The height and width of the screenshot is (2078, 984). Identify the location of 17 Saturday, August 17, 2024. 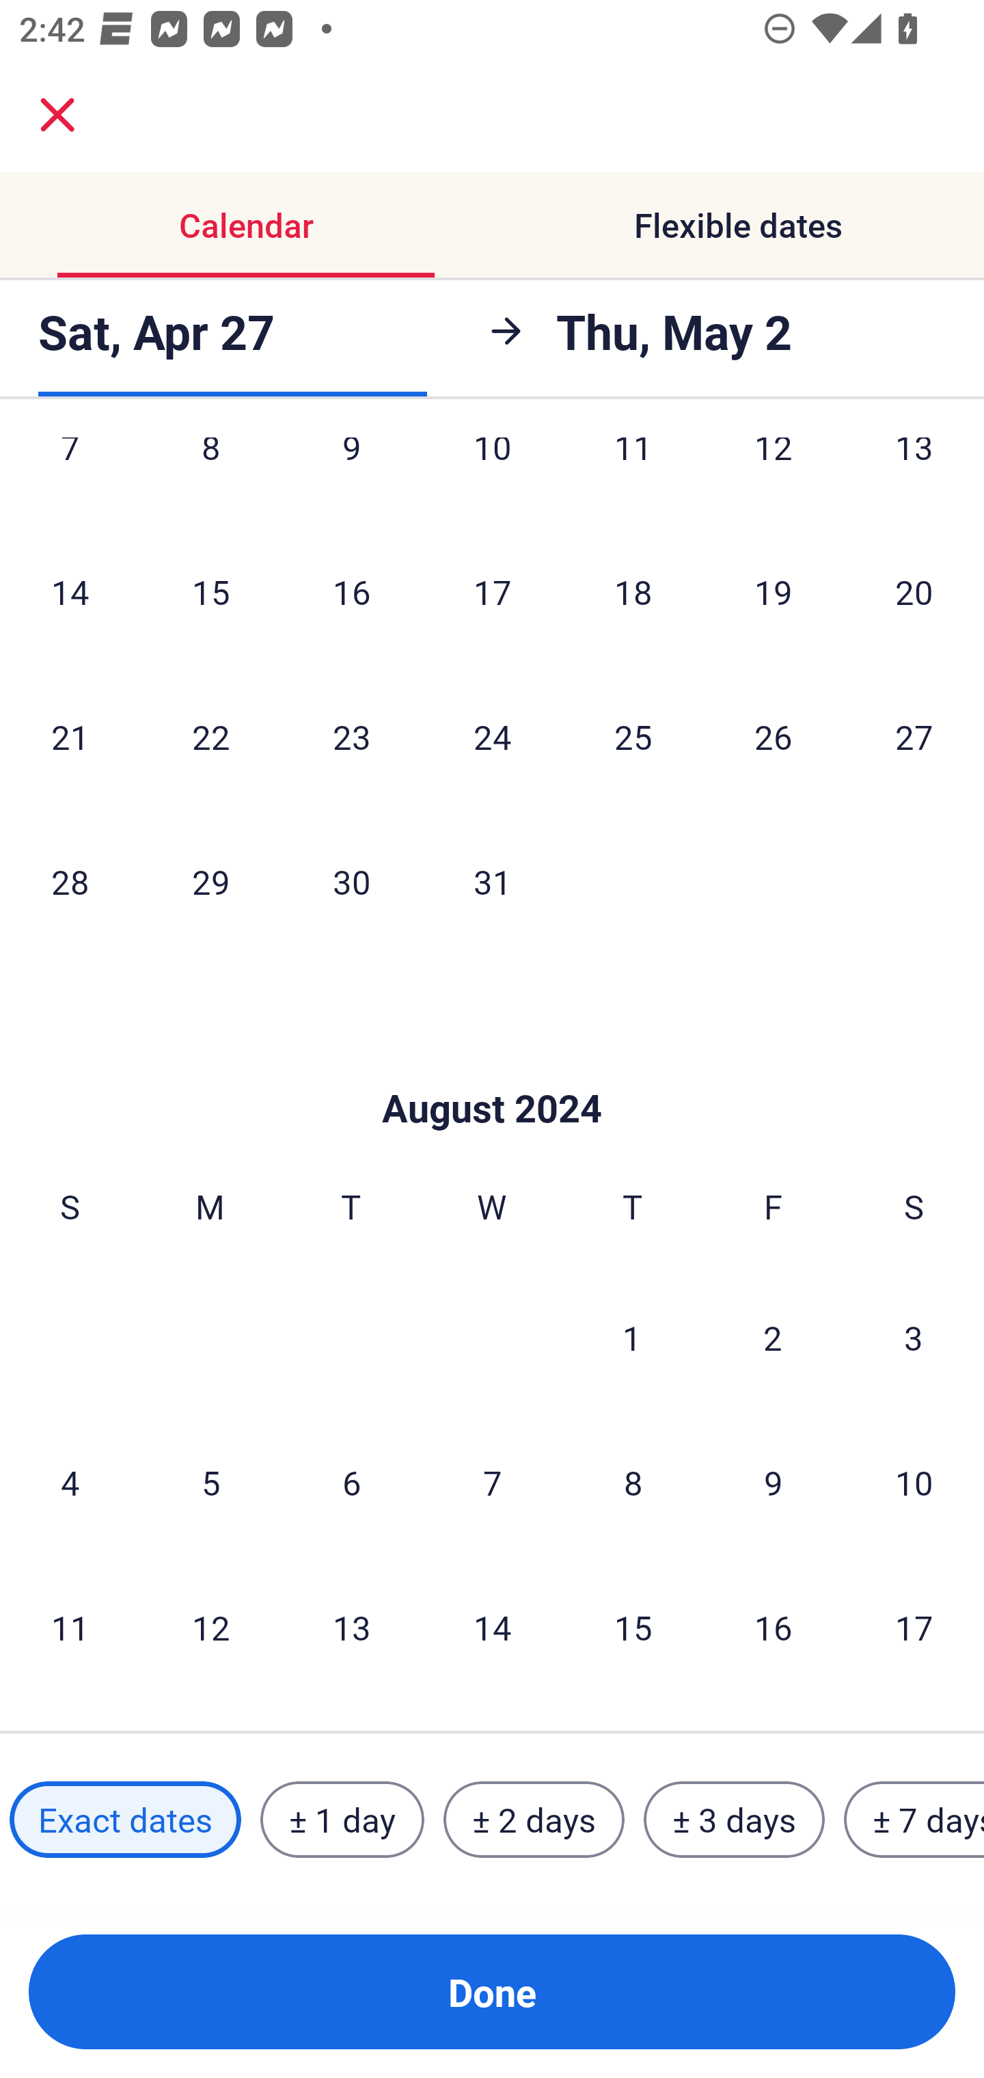
(914, 1627).